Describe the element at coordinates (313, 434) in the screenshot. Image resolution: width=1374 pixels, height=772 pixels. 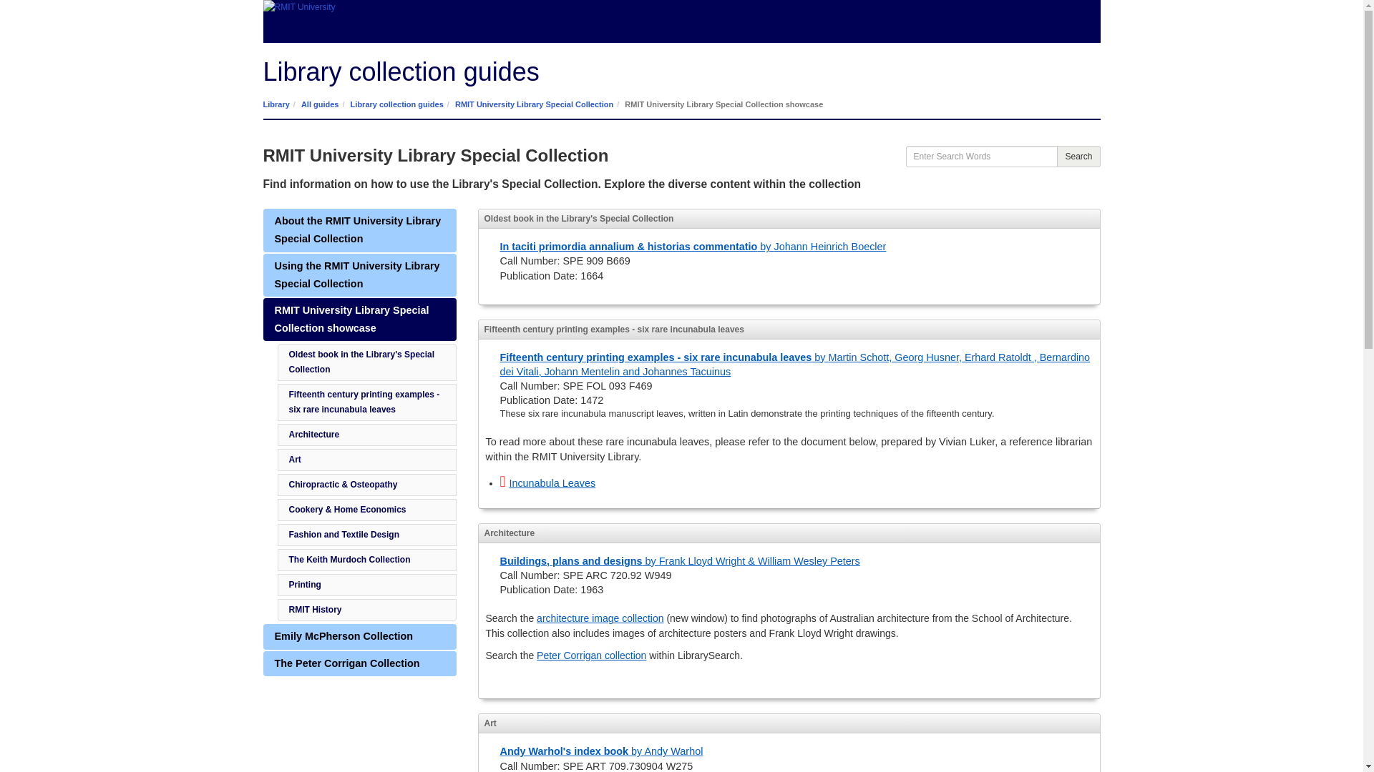
I see `Architecture` at that location.